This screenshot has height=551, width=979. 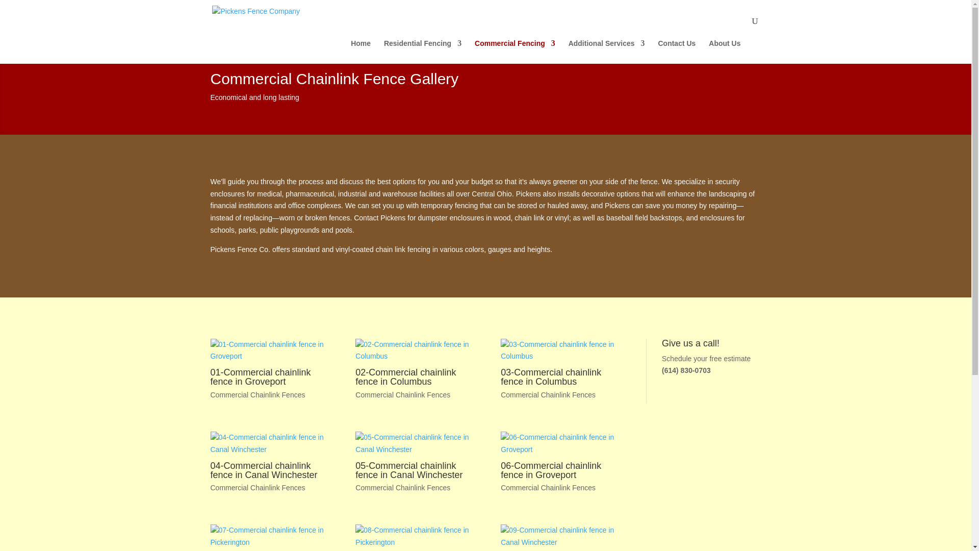 I want to click on Additional Services, so click(x=607, y=52).